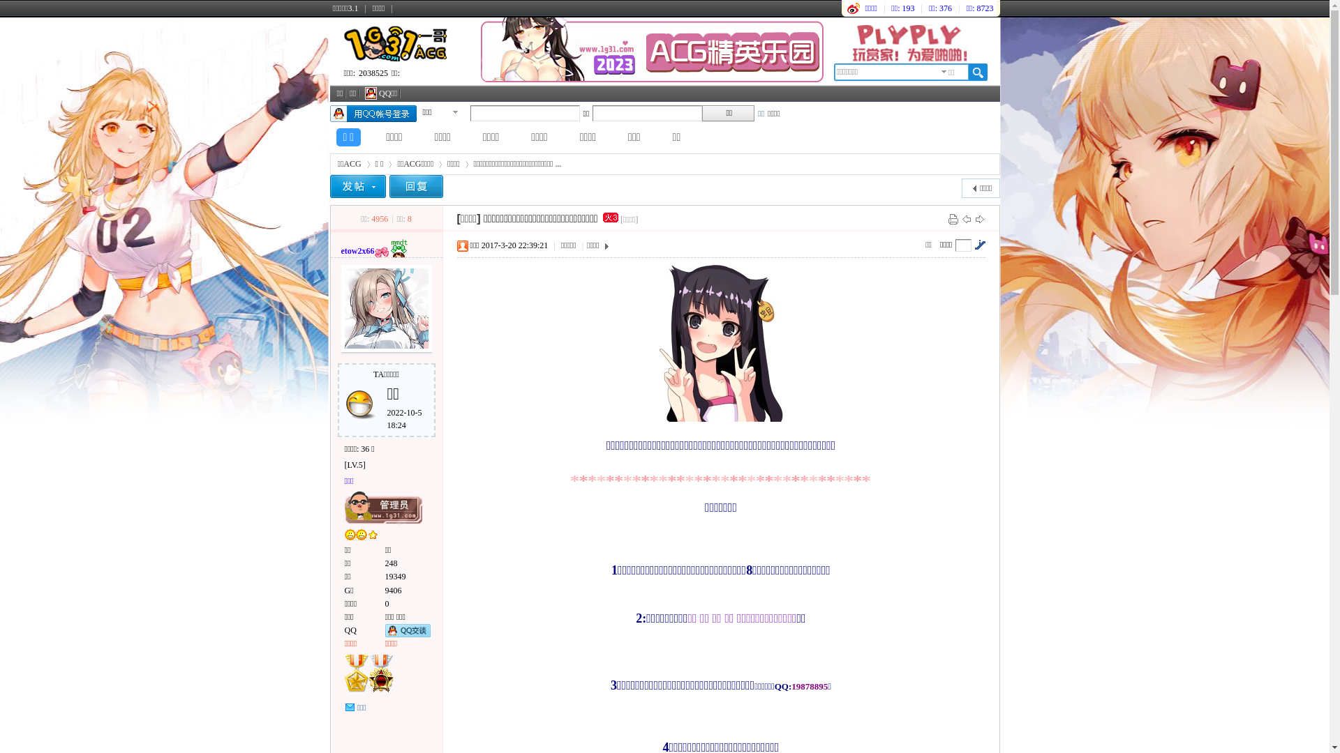  Describe the element at coordinates (357, 251) in the screenshot. I see `etow2x66` at that location.